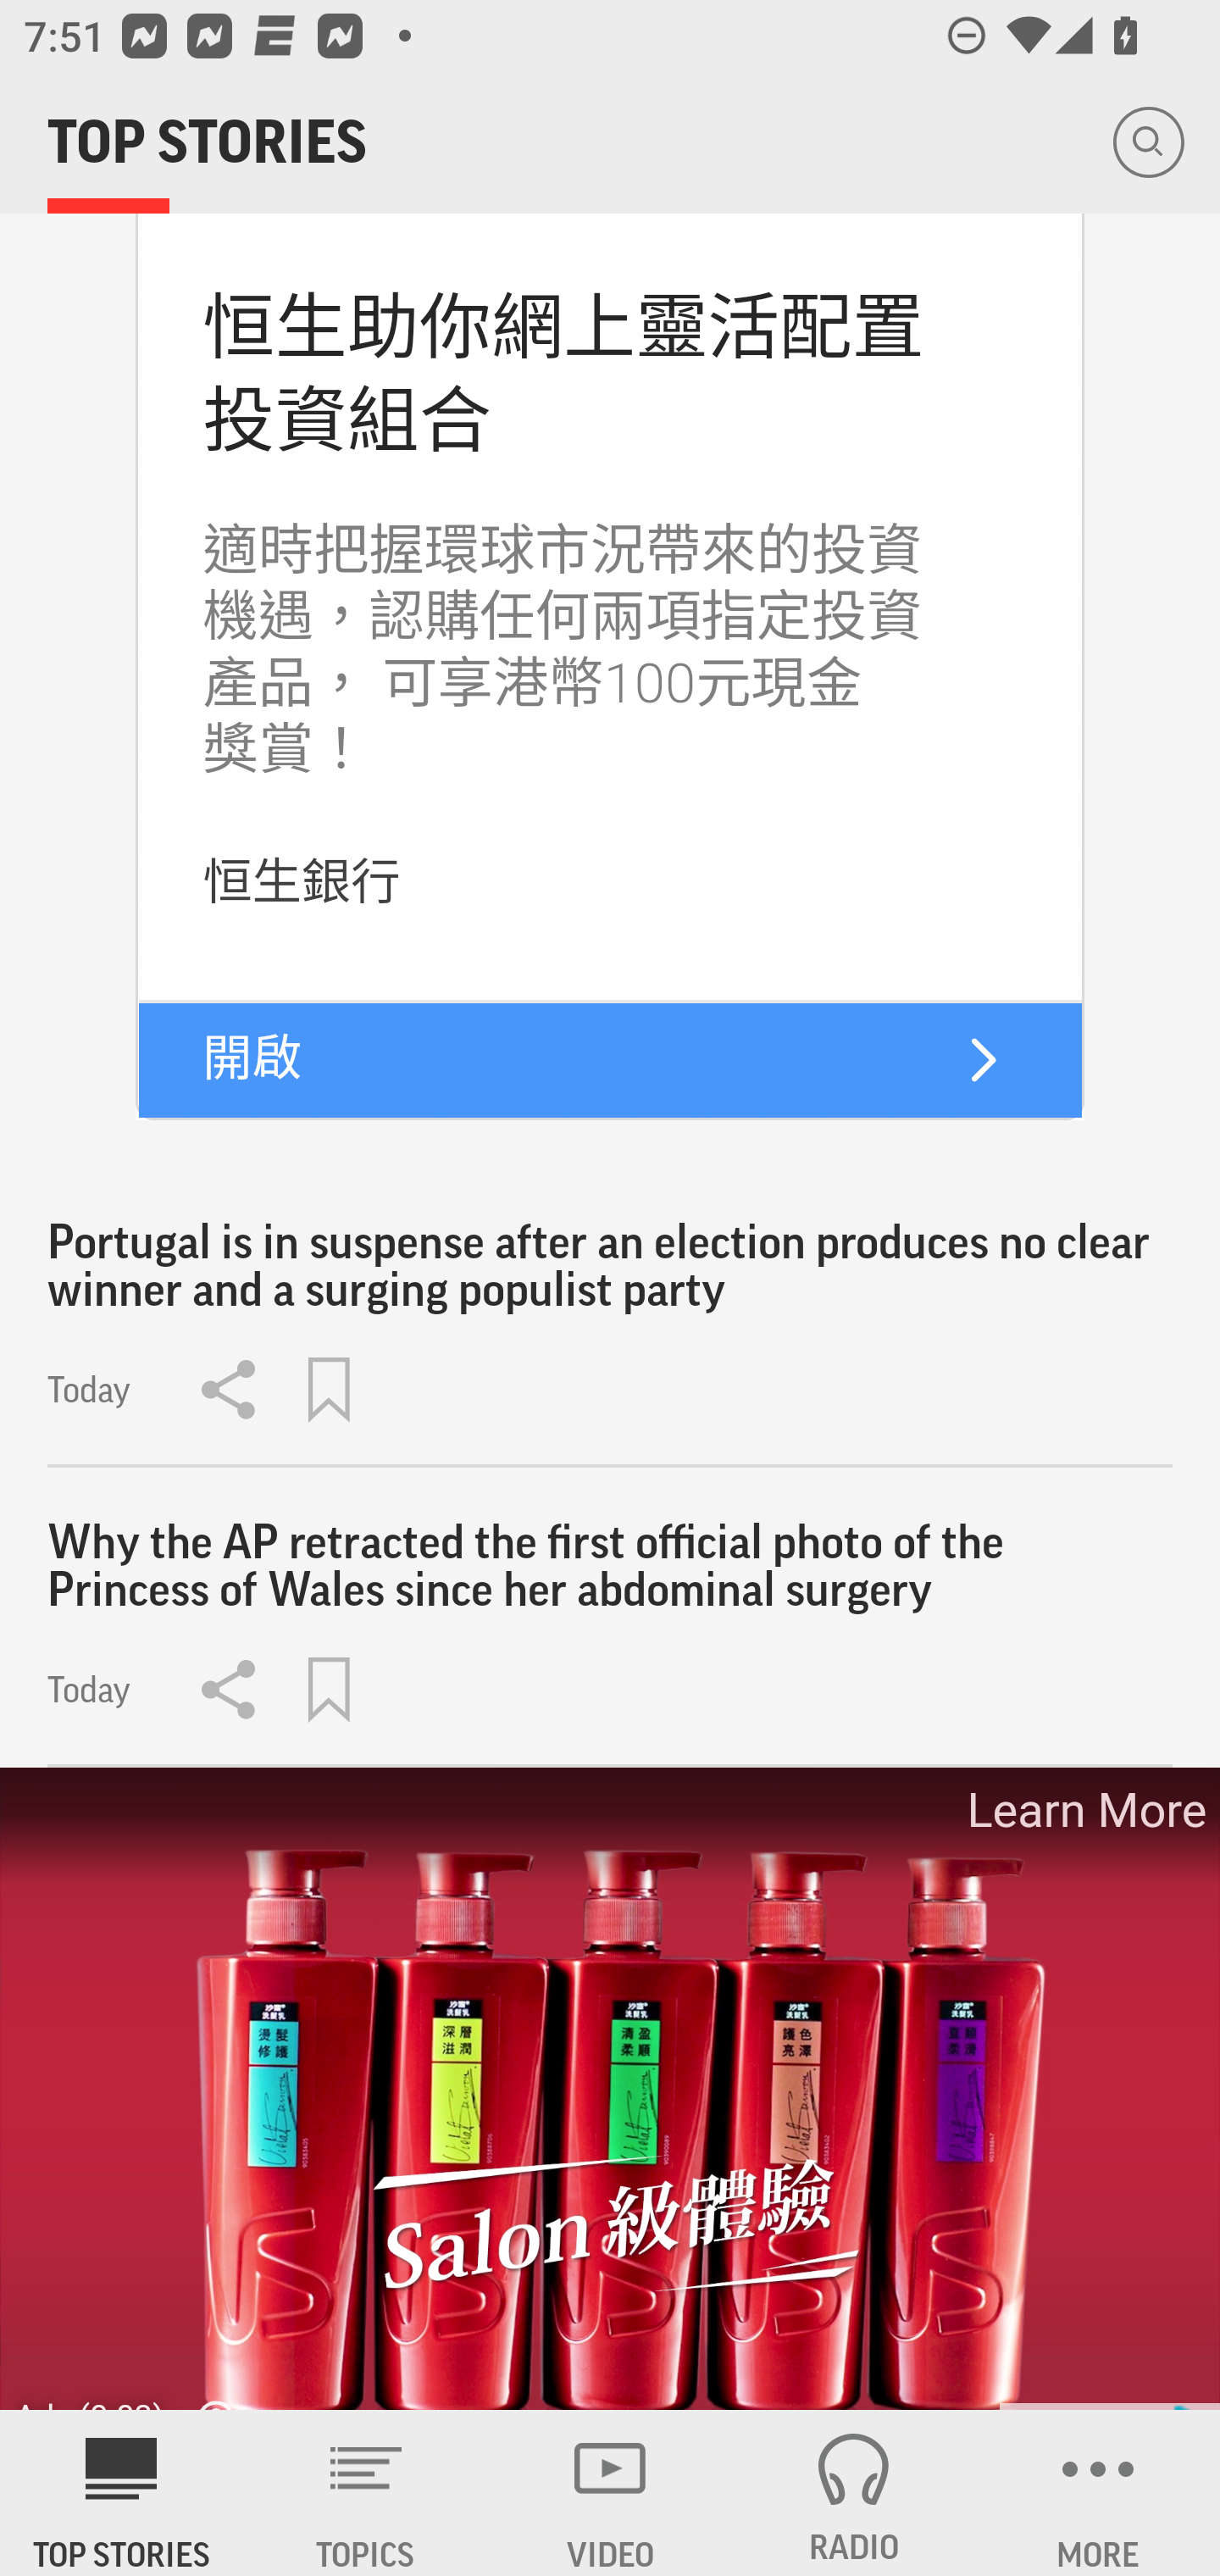  What do you see at coordinates (122, 2493) in the screenshot?
I see `AP News TOP STORIES` at bounding box center [122, 2493].